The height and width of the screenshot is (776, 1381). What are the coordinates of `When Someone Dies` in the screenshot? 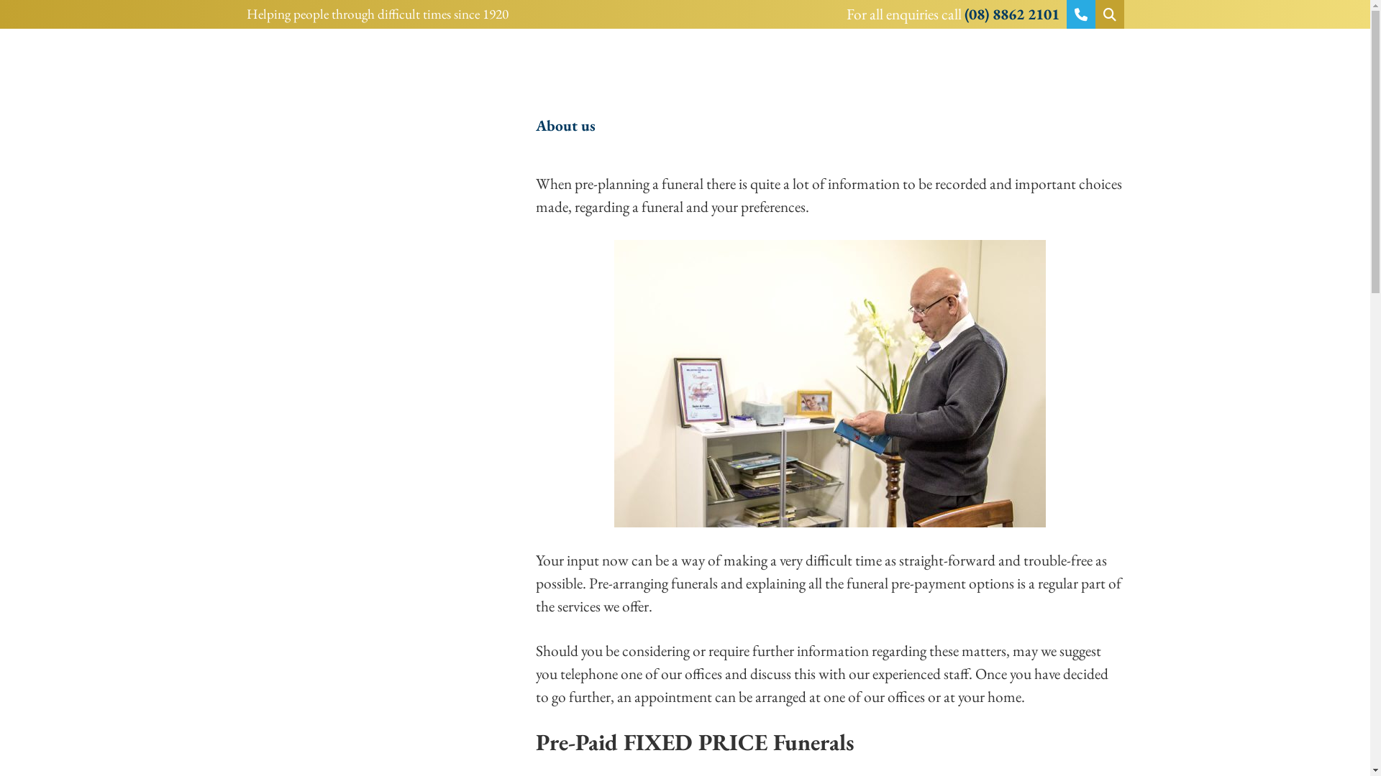 It's located at (603, 457).